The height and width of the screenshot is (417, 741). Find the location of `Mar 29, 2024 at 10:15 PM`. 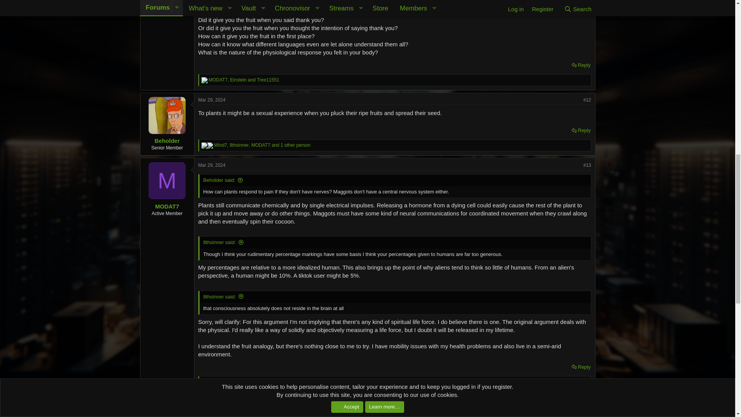

Mar 29, 2024 at 10:15 PM is located at coordinates (212, 402).